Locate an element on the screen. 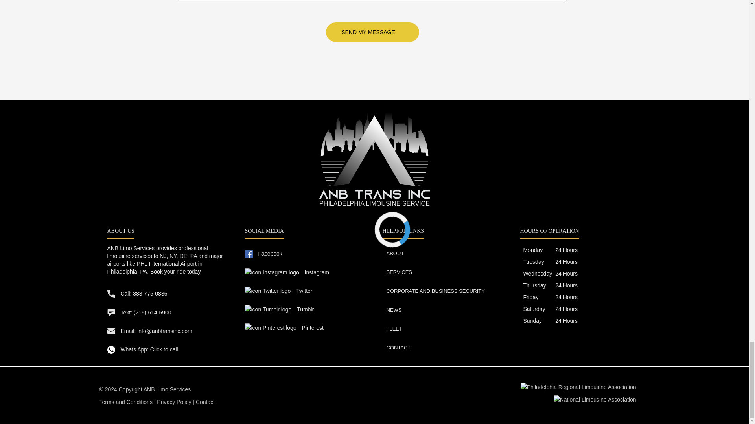  Tumblr is located at coordinates (279, 309).